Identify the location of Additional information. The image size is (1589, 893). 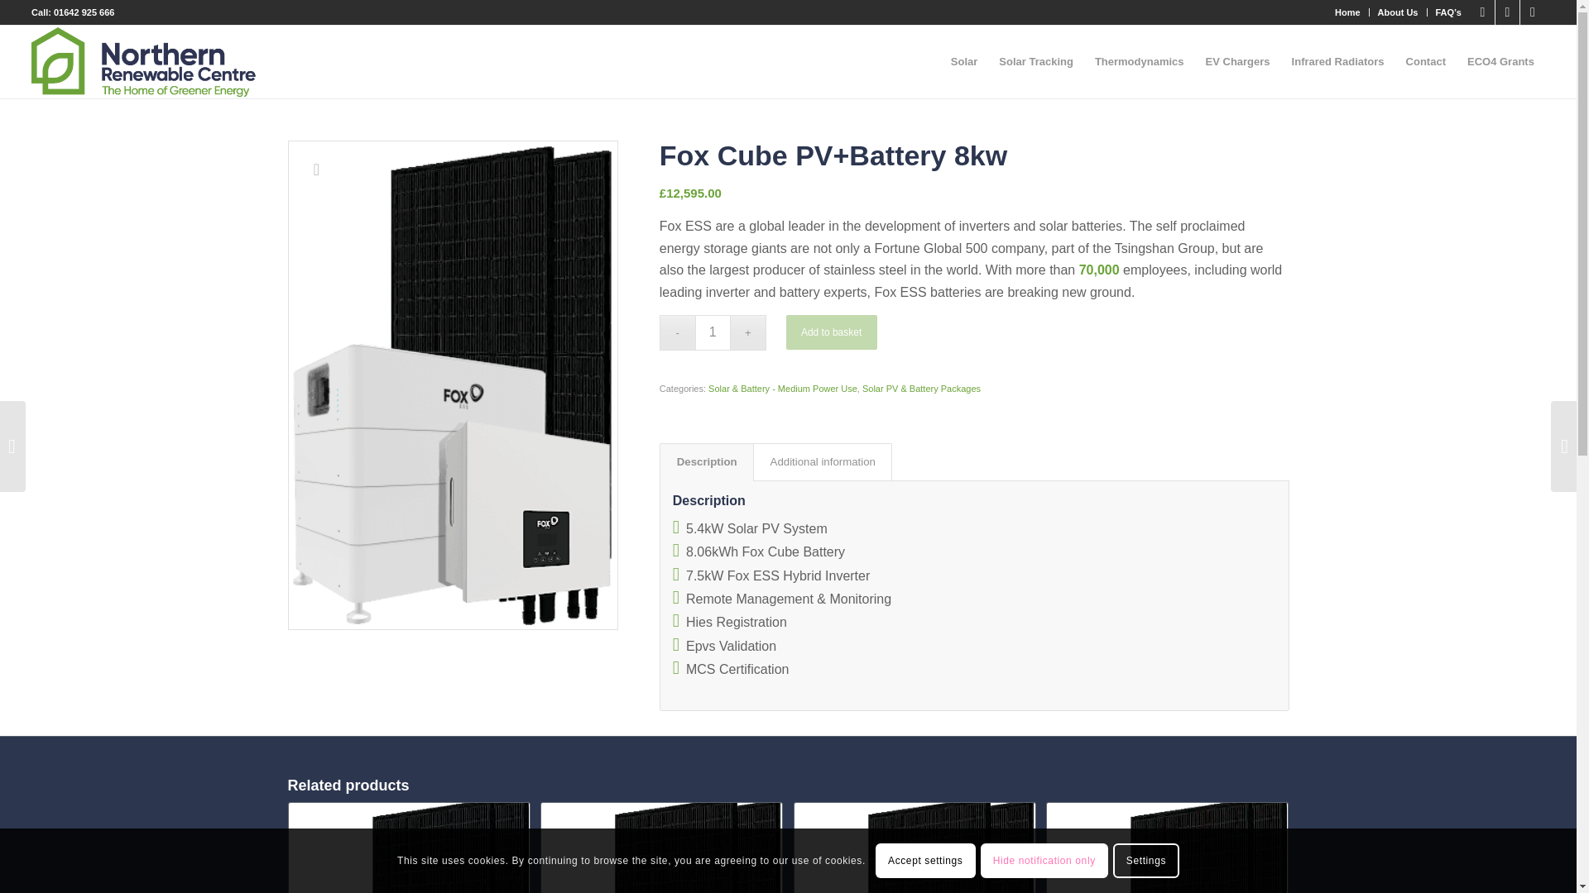
(823, 461).